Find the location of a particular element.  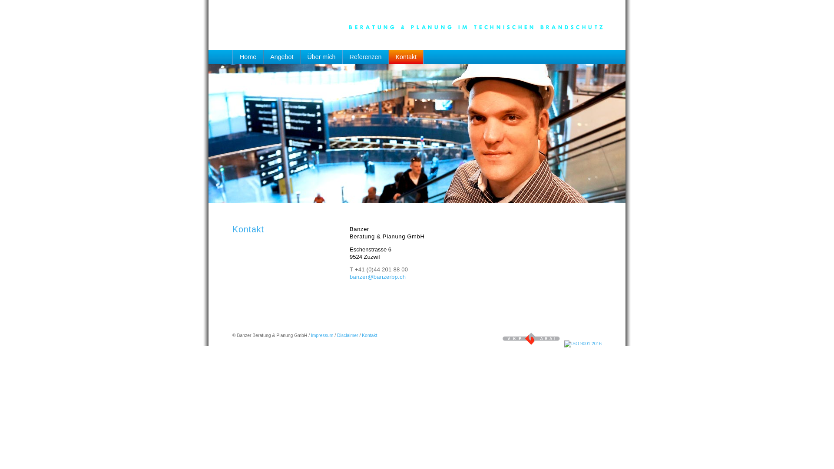

Referenzen is located at coordinates (366, 59).